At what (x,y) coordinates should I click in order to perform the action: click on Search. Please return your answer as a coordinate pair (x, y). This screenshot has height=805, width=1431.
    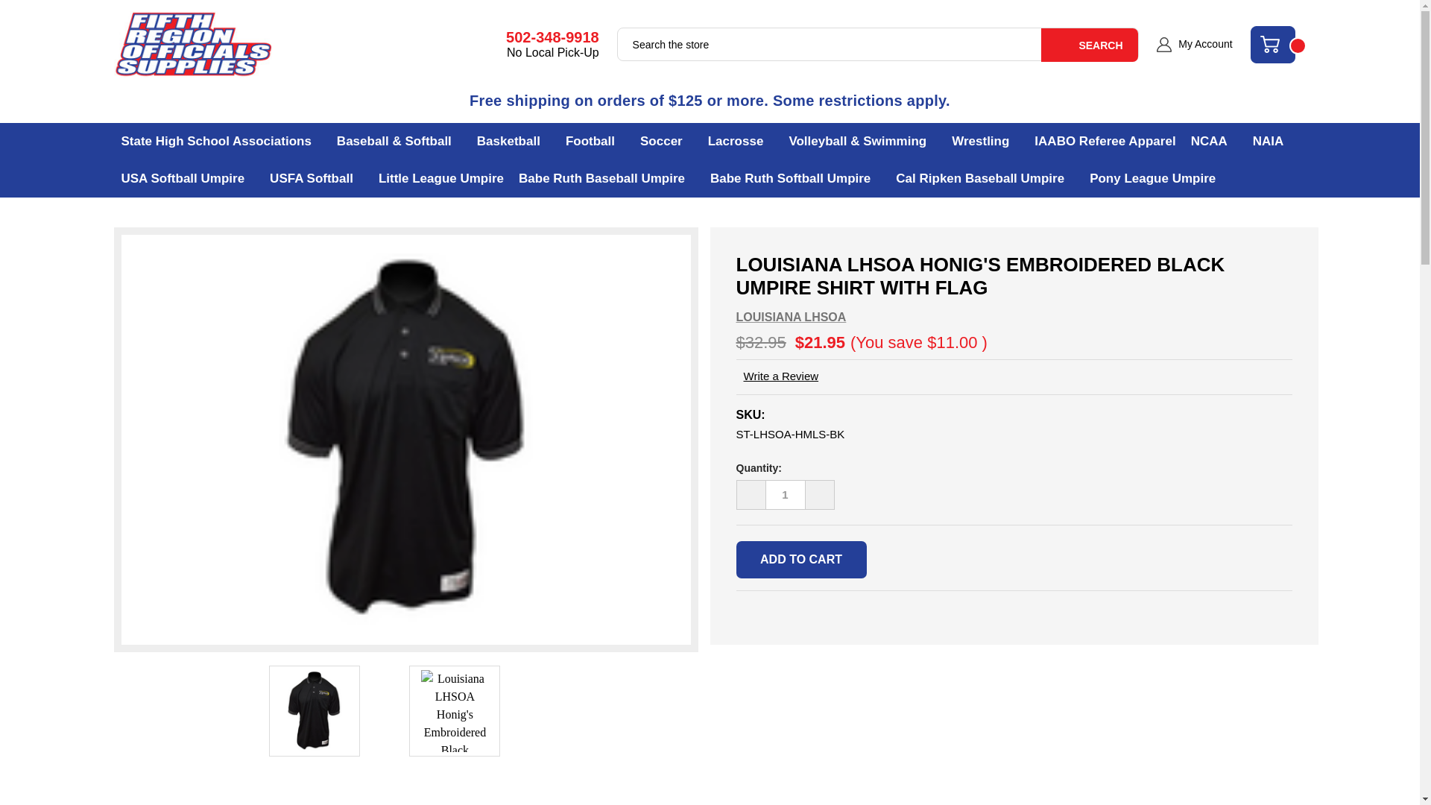
    Looking at the image, I should click on (1090, 45).